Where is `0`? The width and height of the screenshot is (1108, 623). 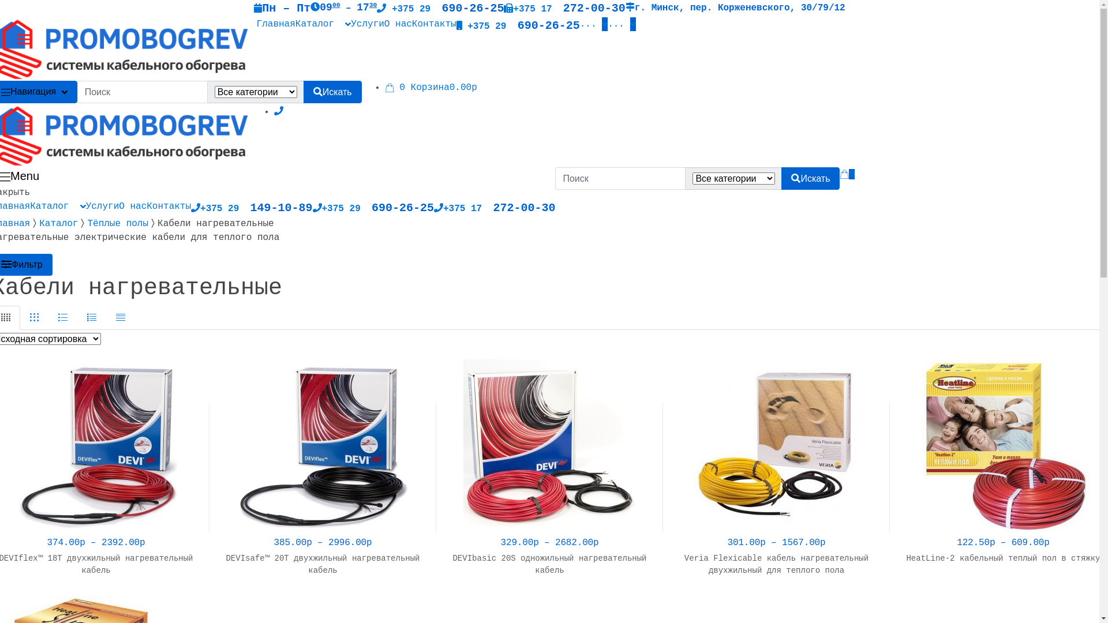 0 is located at coordinates (847, 192).